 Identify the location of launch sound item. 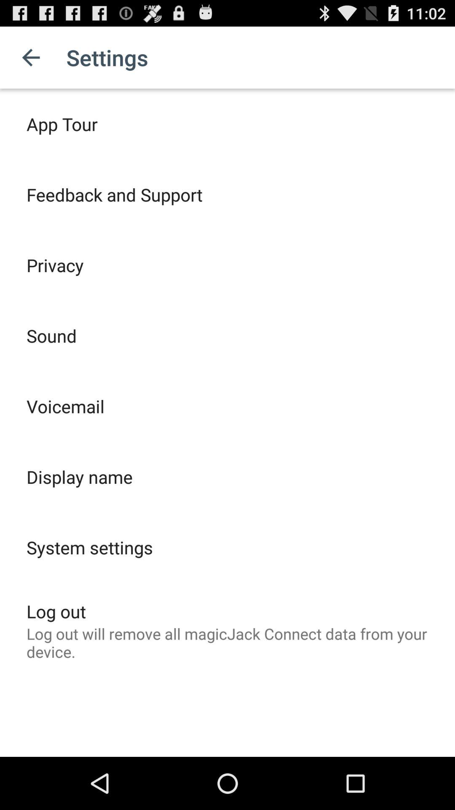
(51, 336).